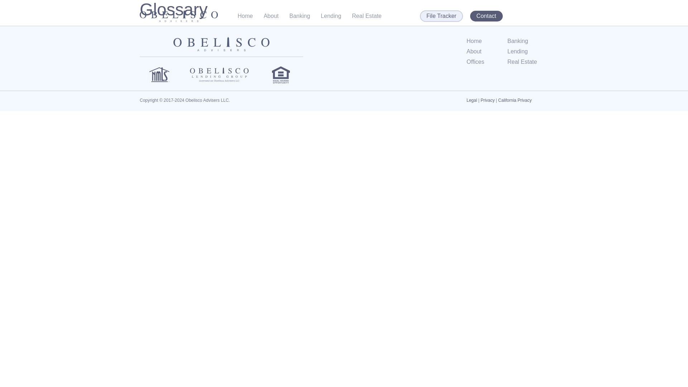 The width and height of the screenshot is (688, 387). Describe the element at coordinates (245, 16) in the screenshot. I see `Home` at that location.